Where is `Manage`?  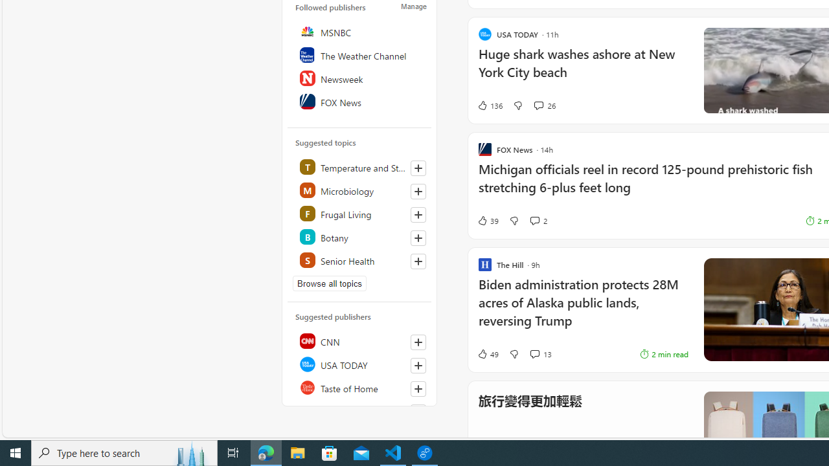
Manage is located at coordinates (414, 6).